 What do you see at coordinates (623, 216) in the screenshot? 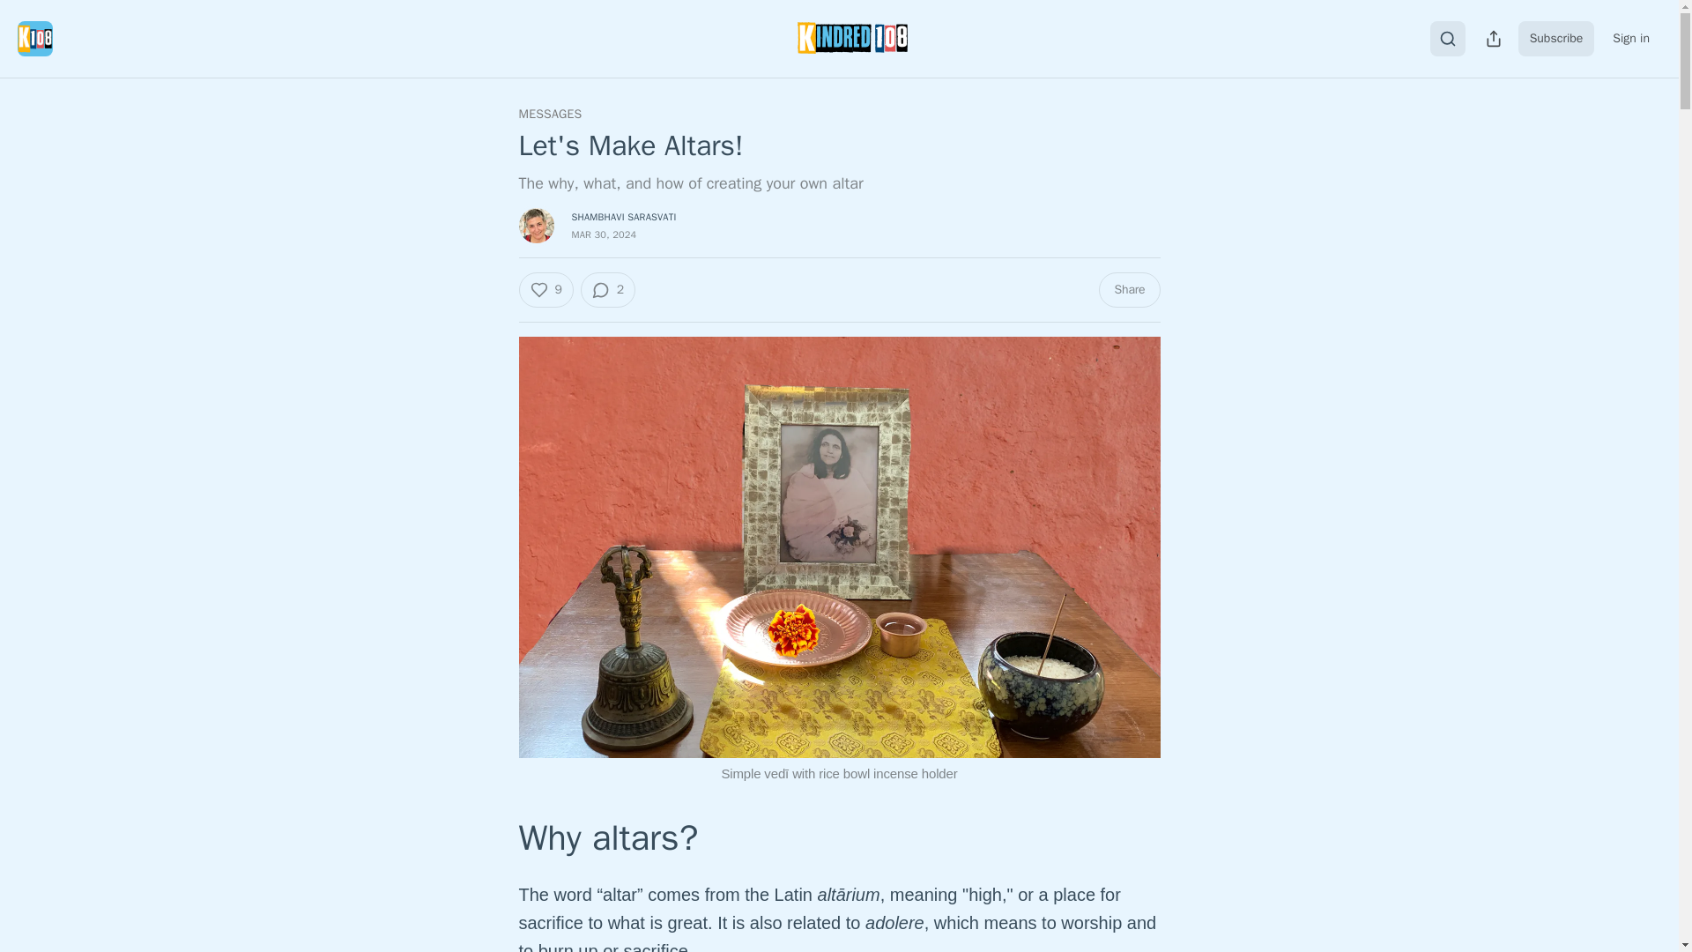
I see `SHAMBHAVI SARASVATI` at bounding box center [623, 216].